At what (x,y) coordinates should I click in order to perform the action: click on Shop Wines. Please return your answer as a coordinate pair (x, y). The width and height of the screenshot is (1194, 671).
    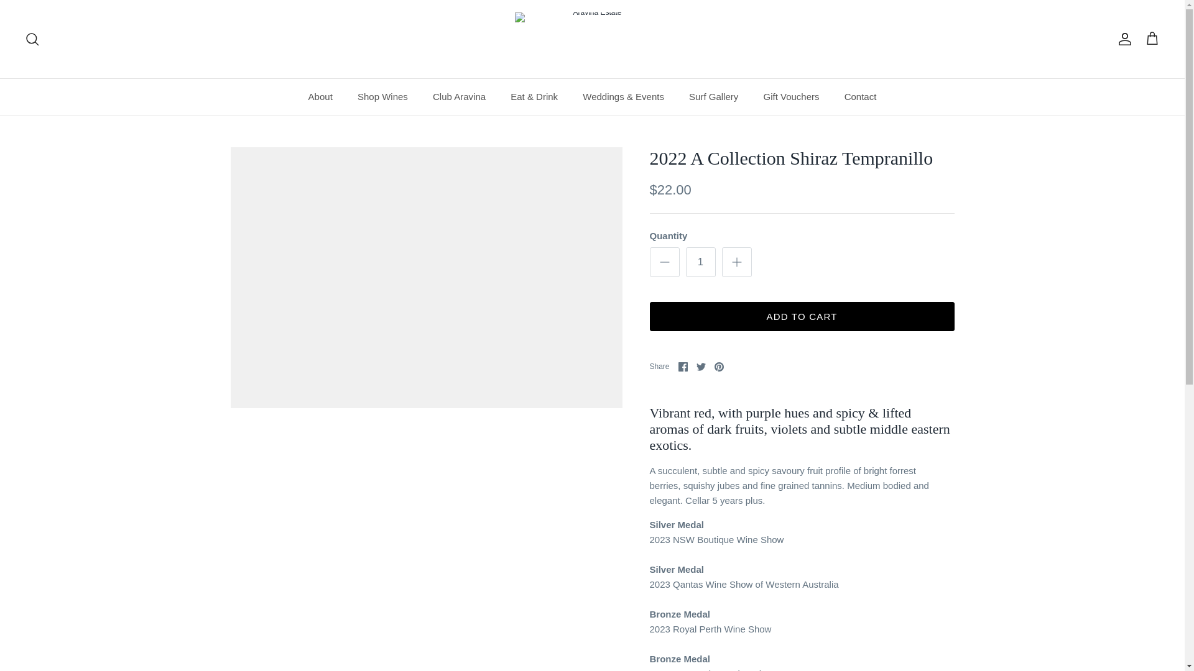
    Looking at the image, I should click on (382, 97).